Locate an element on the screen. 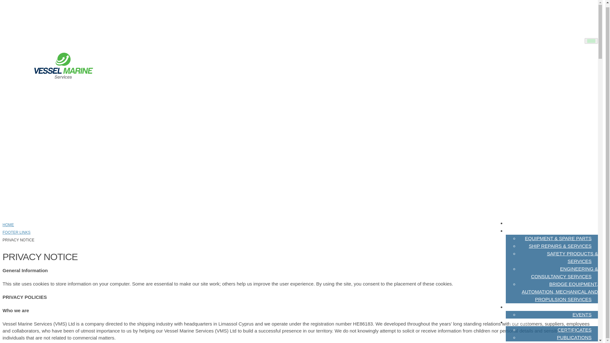 The width and height of the screenshot is (610, 343). EVENTS is located at coordinates (582, 314).